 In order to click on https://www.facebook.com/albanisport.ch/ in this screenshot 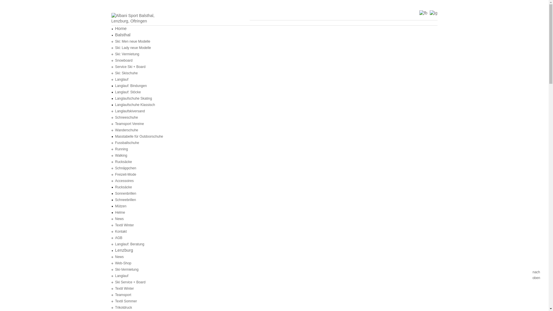, I will do `click(423, 13)`.